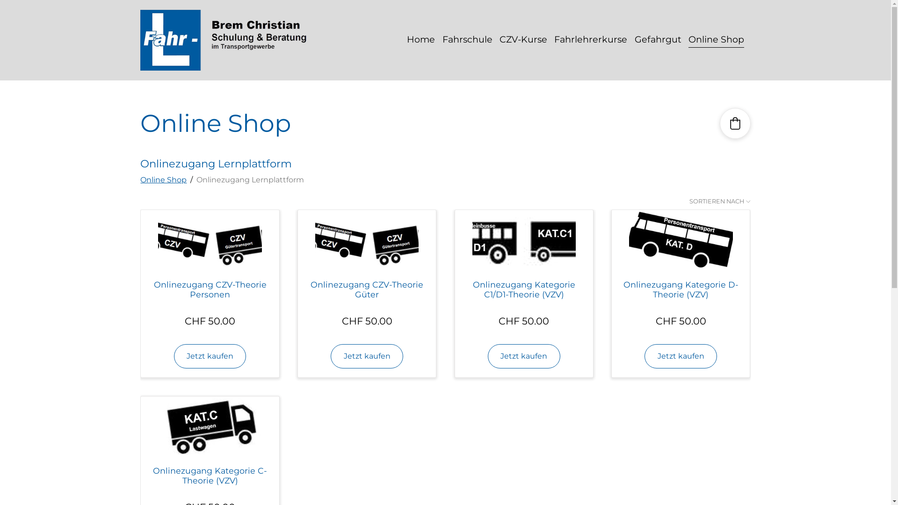 The width and height of the screenshot is (898, 505). I want to click on Onlinezugang CZV-Theorie Personen, so click(210, 289).